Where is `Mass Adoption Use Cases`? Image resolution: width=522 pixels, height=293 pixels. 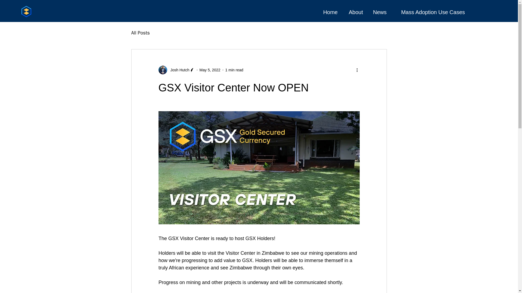 Mass Adoption Use Cases is located at coordinates (430, 12).